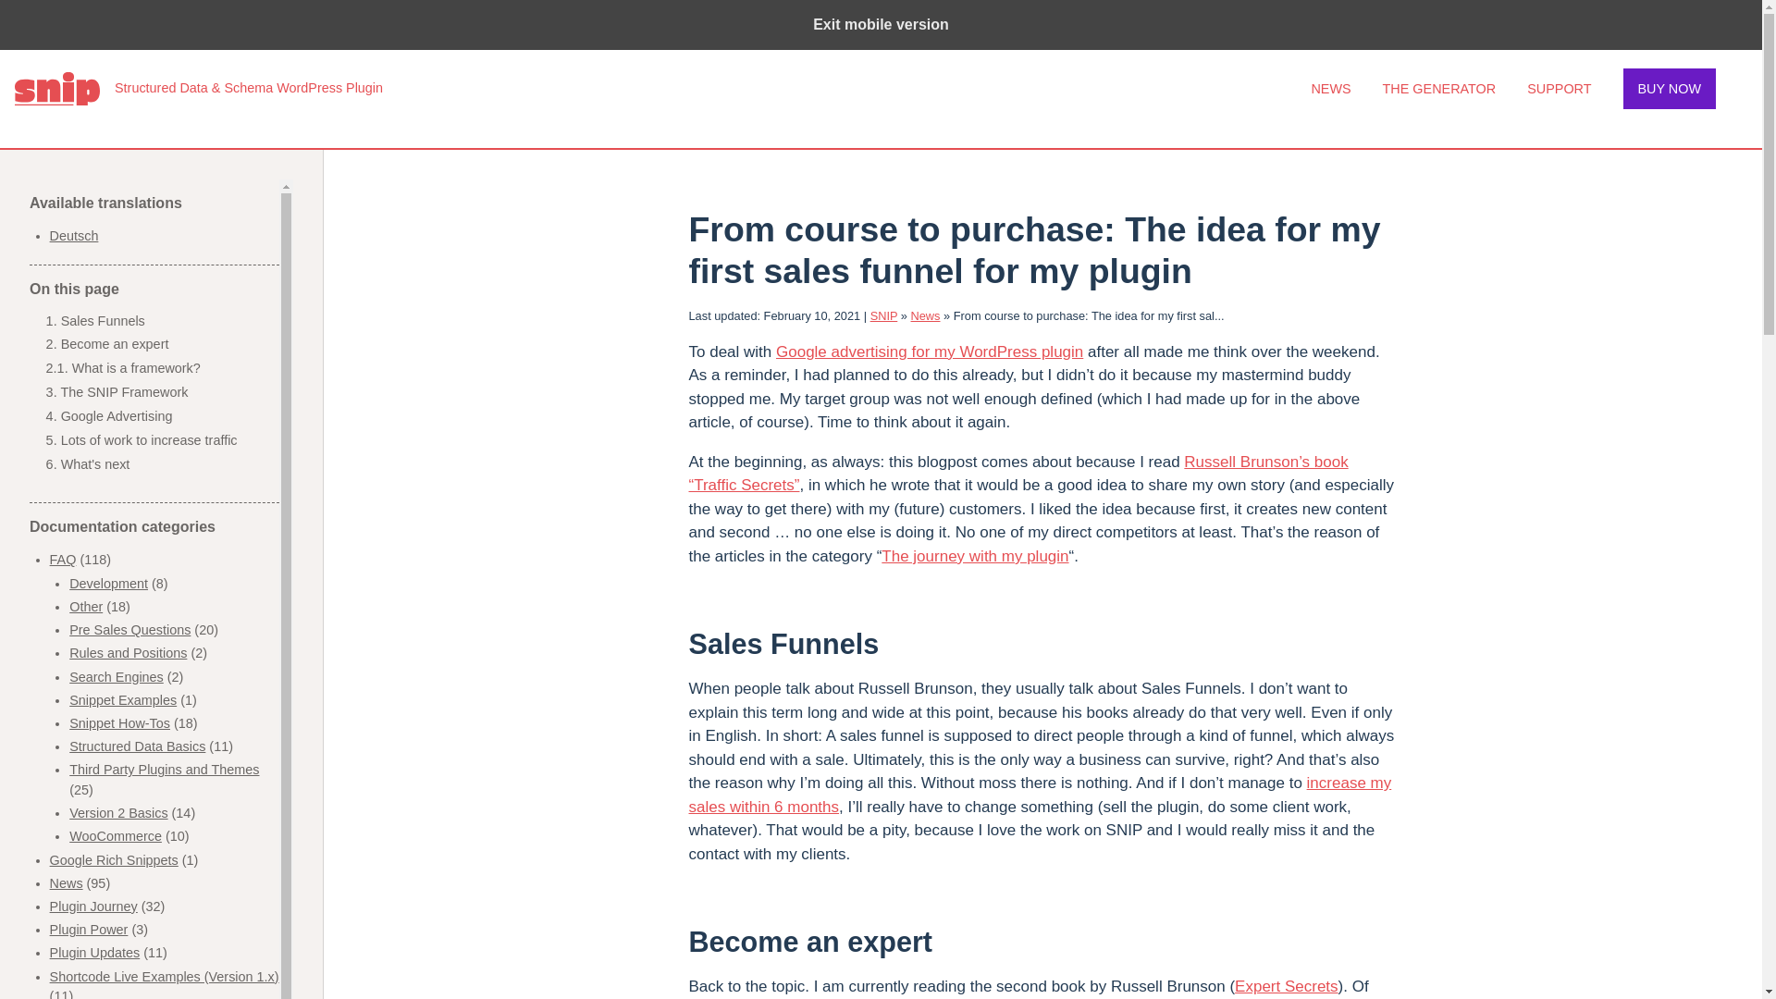  I want to click on Search Engines, so click(116, 676).